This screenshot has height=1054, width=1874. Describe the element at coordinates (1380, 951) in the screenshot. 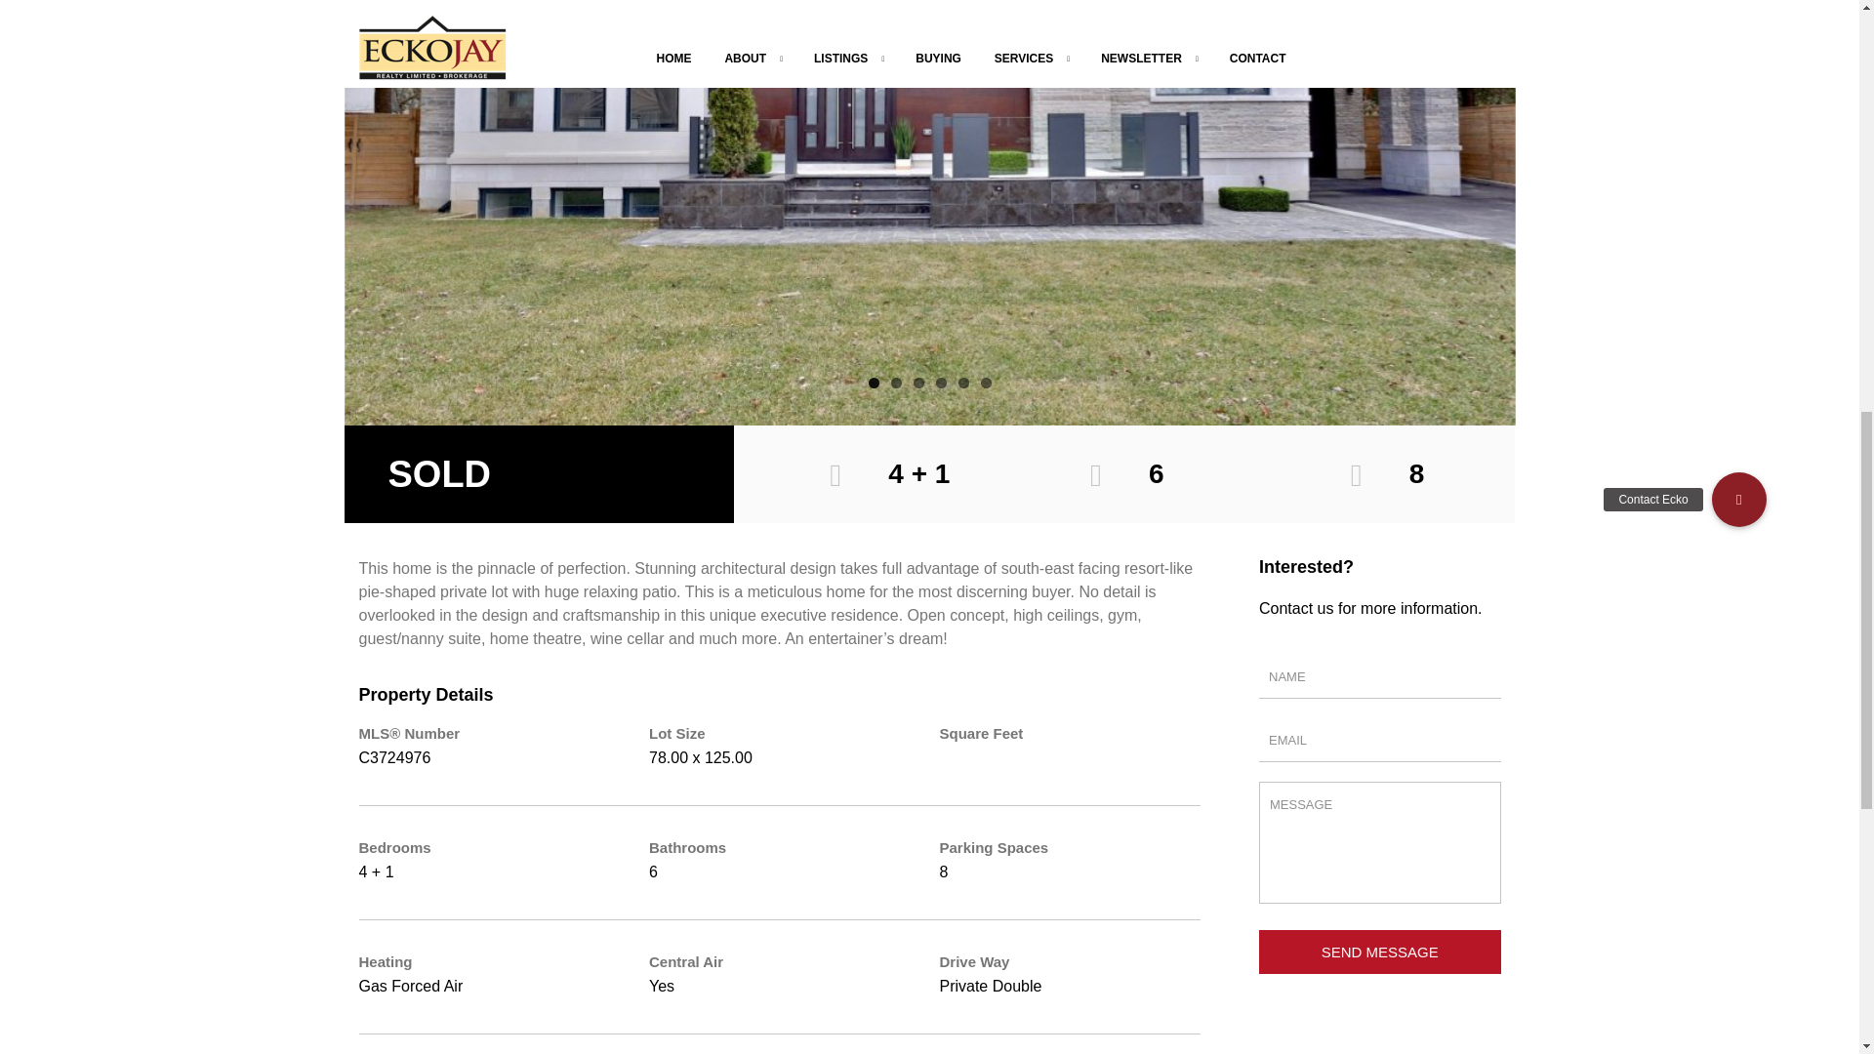

I see `SEND MESSAGE` at that location.